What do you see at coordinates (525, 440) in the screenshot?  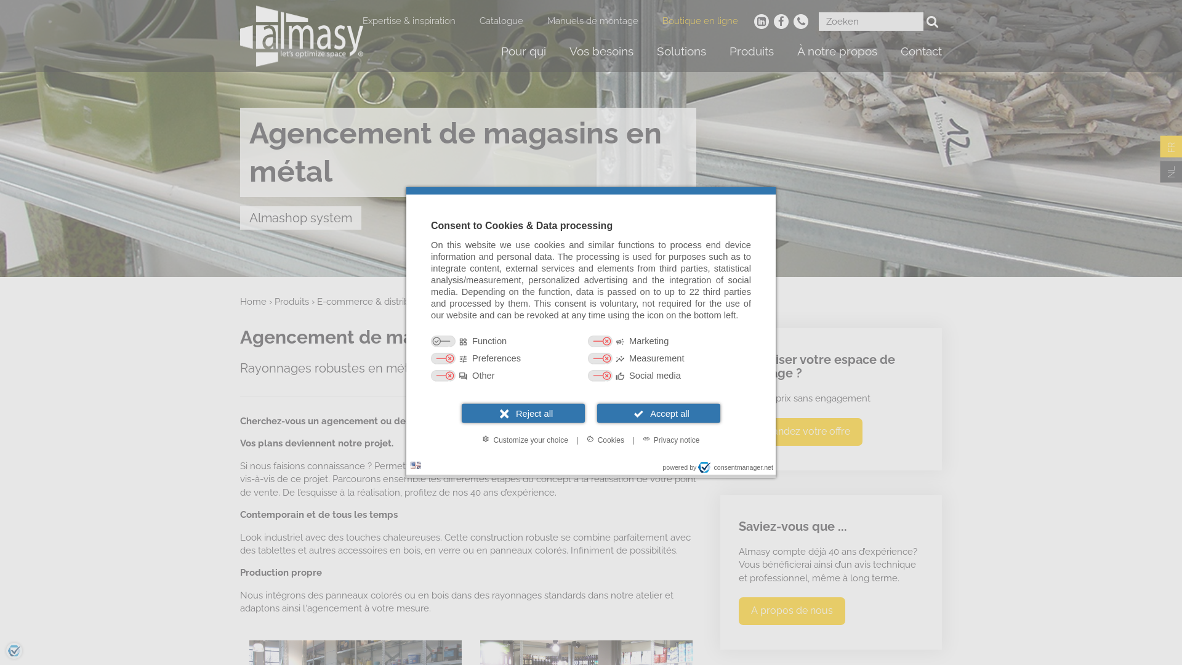 I see `Customize your choice` at bounding box center [525, 440].